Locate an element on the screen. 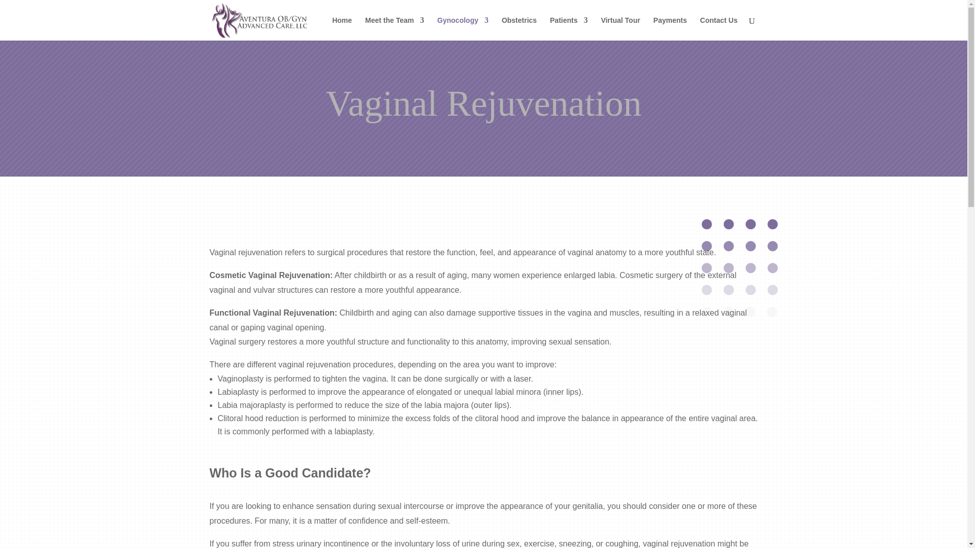  Payments is located at coordinates (670, 28).